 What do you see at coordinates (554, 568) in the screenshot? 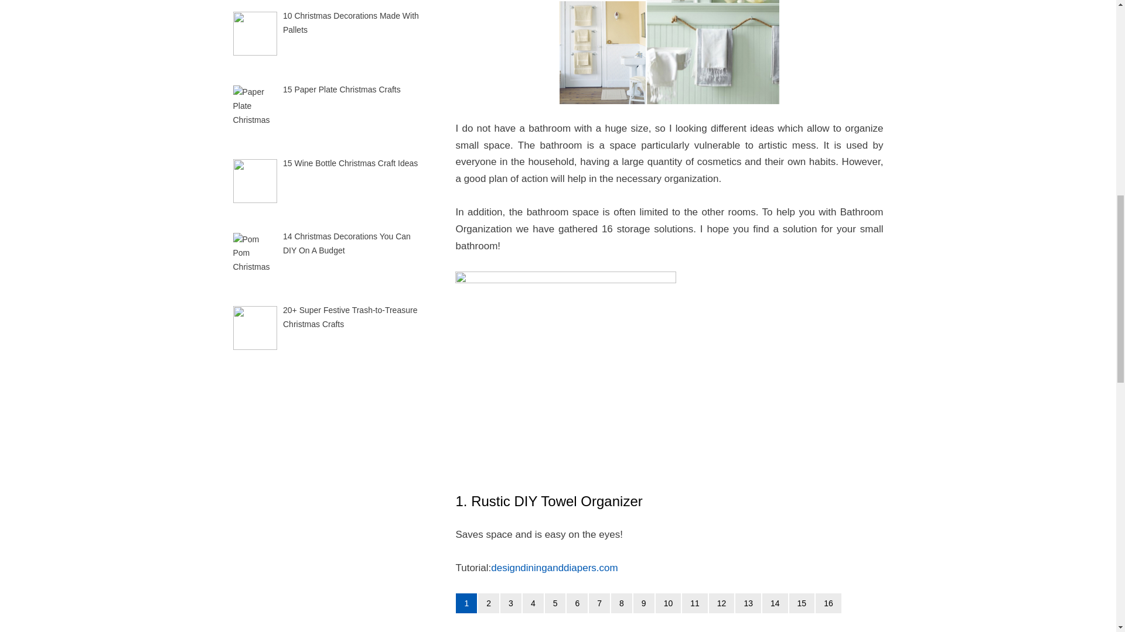
I see `designdininganddiapers.com` at bounding box center [554, 568].